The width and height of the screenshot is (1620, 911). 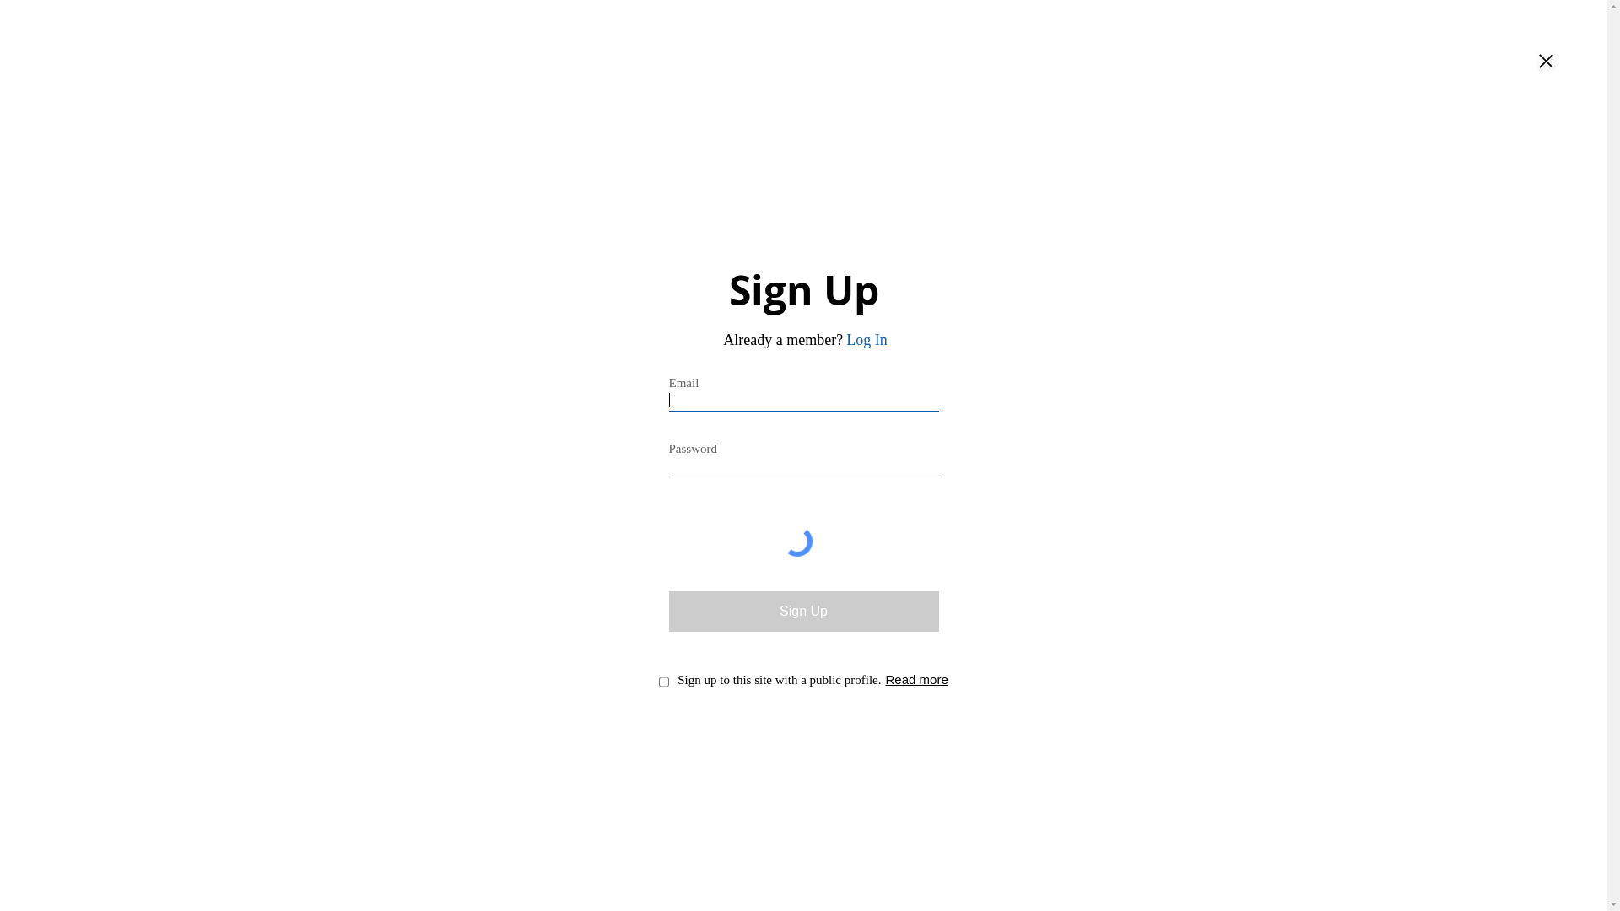 What do you see at coordinates (867, 341) in the screenshot?
I see `Log In` at bounding box center [867, 341].